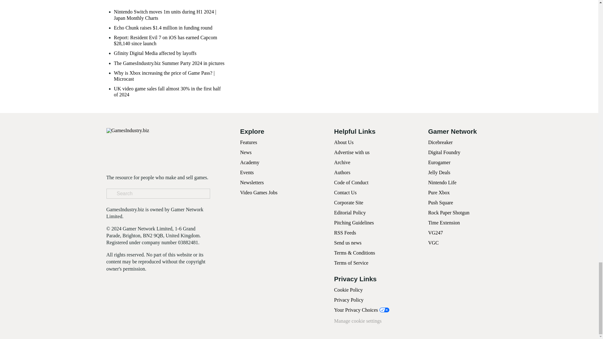 Image resolution: width=603 pixels, height=339 pixels. Describe the element at coordinates (248, 142) in the screenshot. I see `Features` at that location.